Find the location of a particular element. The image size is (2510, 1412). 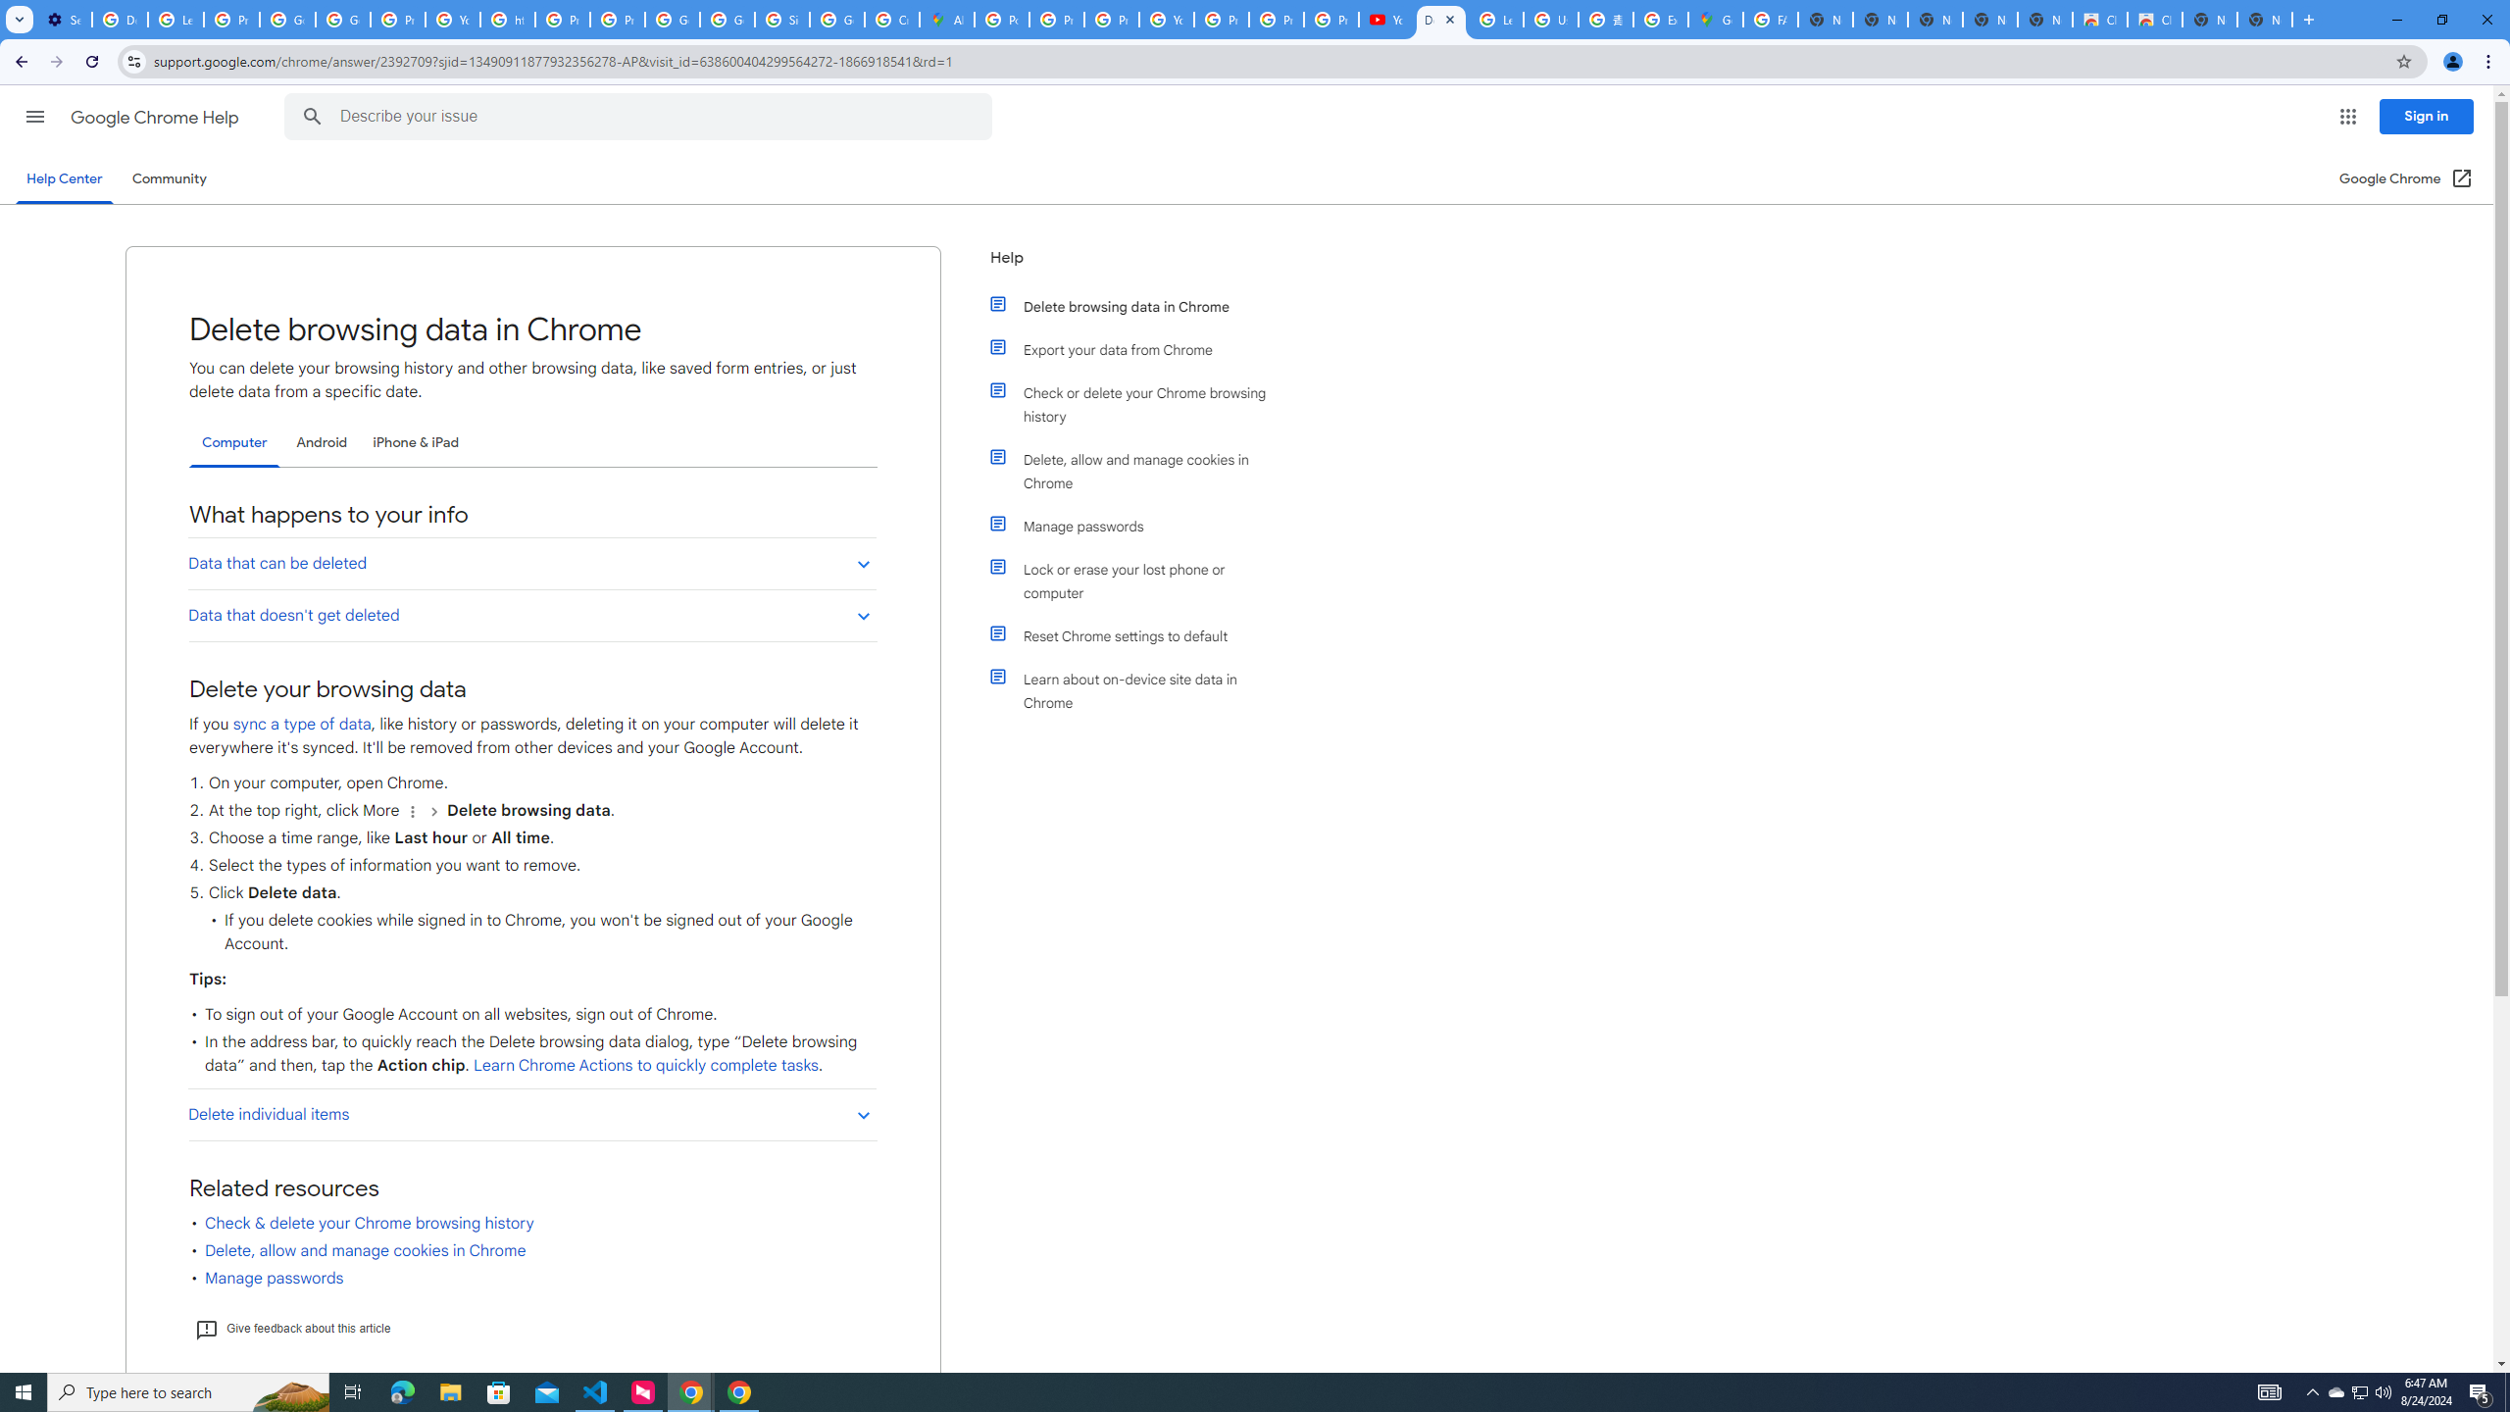

Help Center is located at coordinates (64, 178).